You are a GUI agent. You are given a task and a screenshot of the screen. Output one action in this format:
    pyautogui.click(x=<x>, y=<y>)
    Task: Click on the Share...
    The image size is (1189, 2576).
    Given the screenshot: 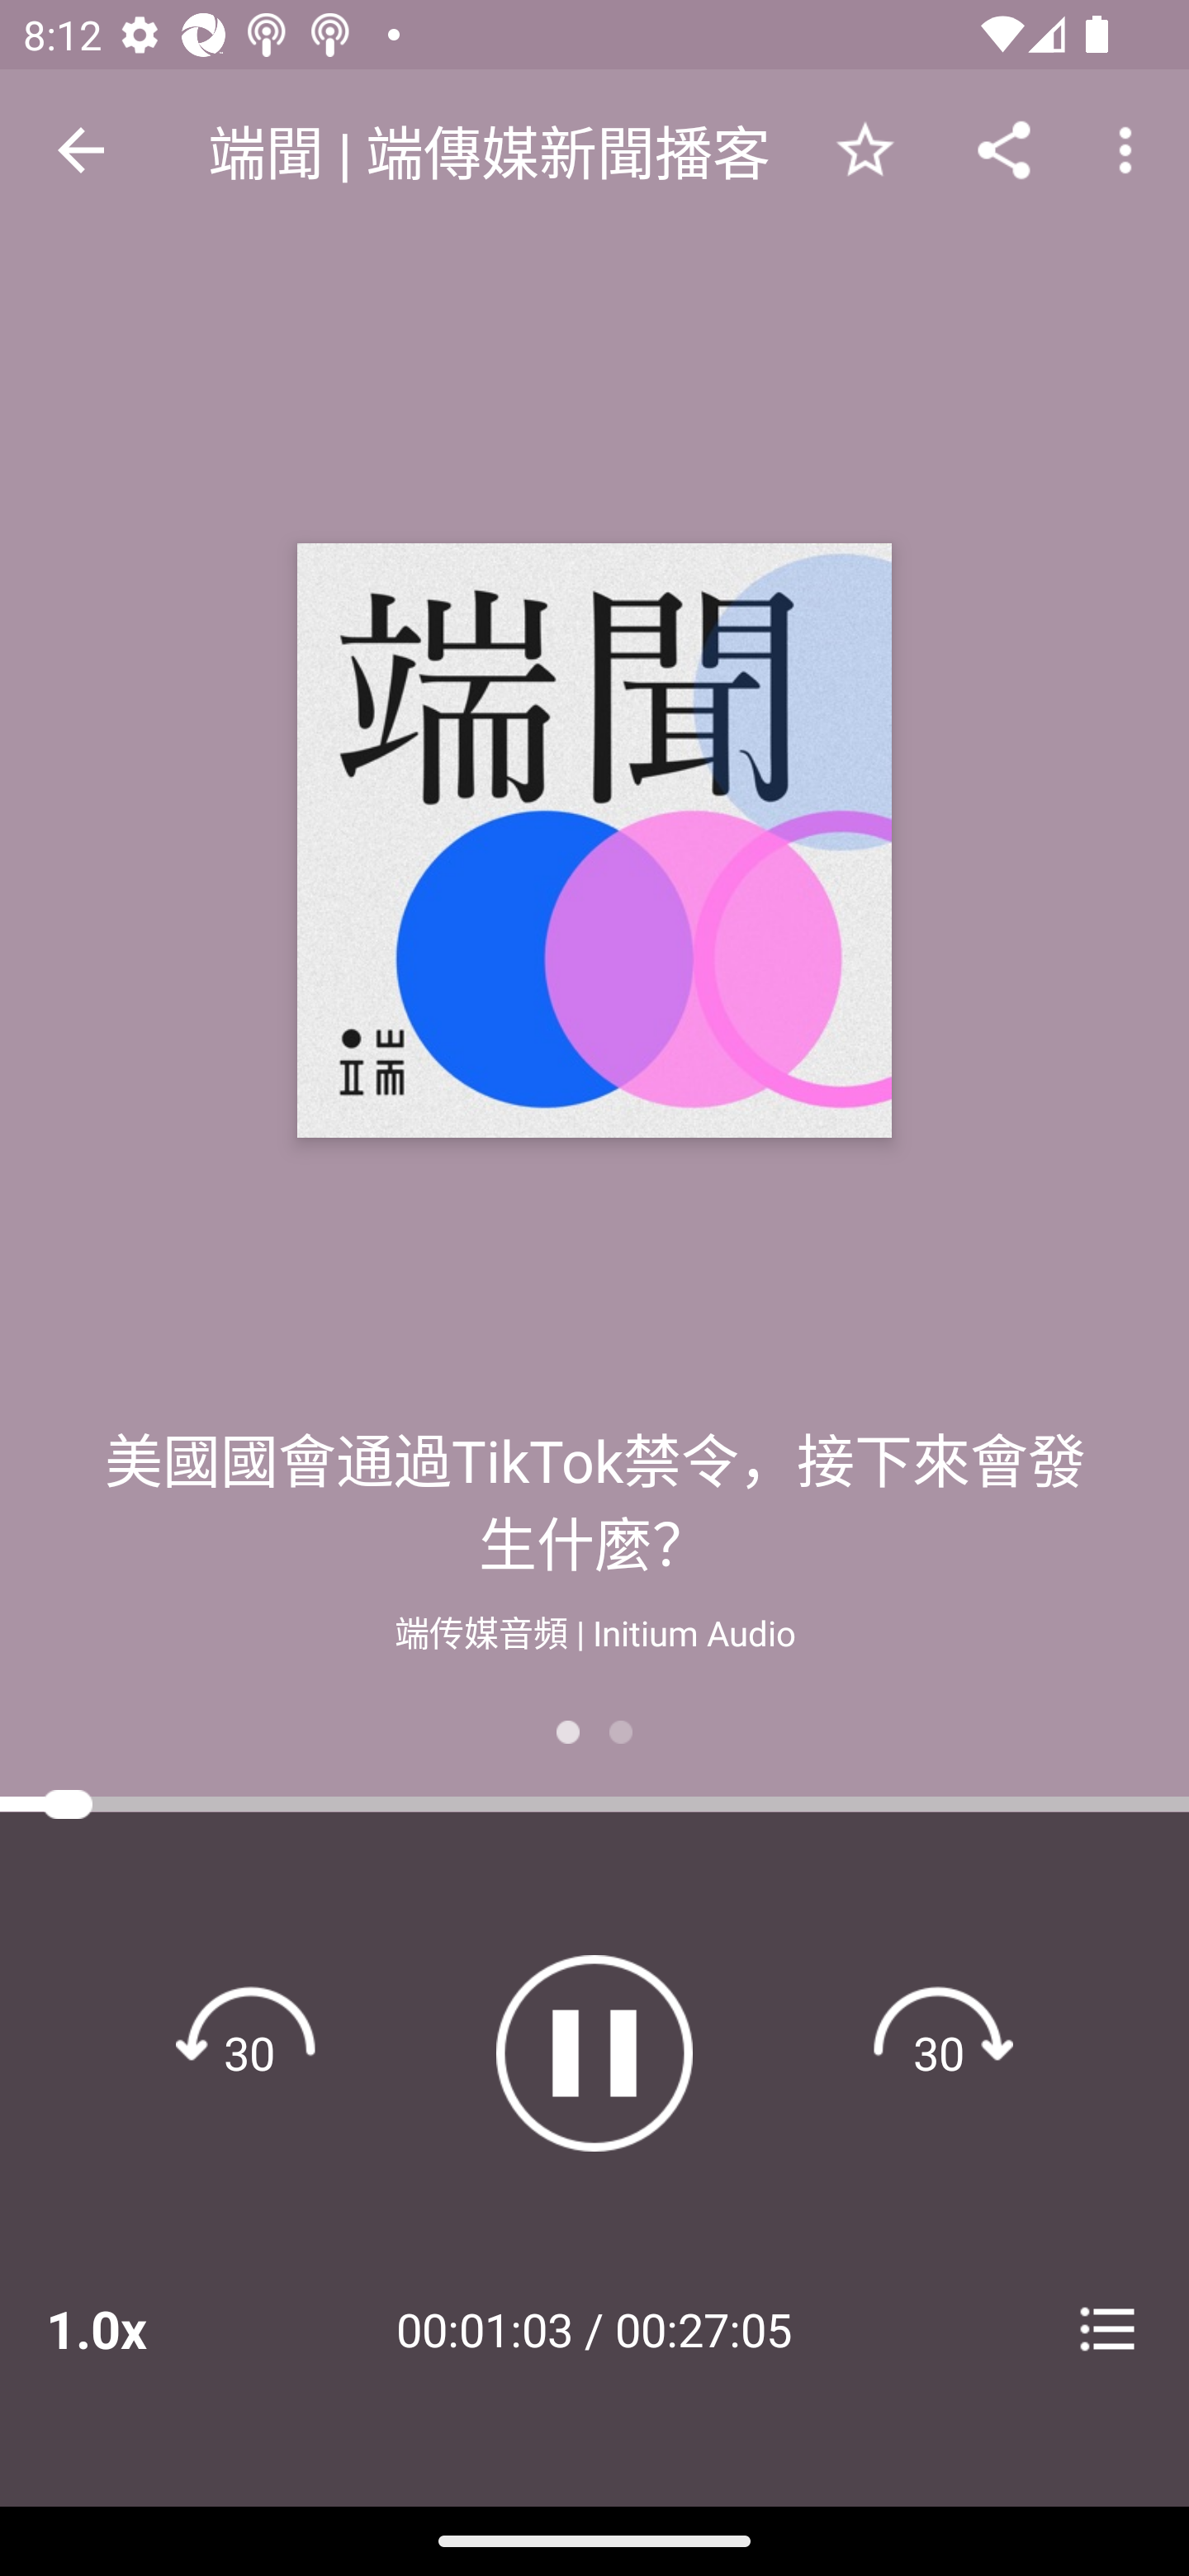 What is the action you would take?
    pyautogui.click(x=1004, y=149)
    